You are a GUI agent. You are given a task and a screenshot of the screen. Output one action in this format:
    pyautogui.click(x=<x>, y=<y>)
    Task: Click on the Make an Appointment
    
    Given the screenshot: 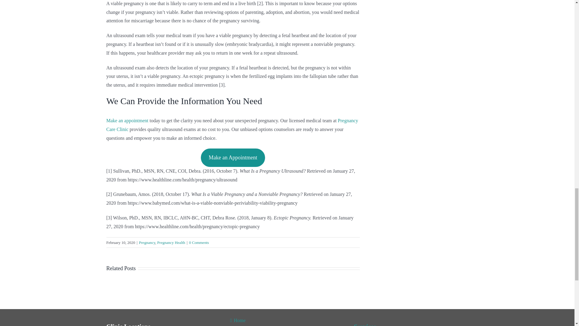 What is the action you would take?
    pyautogui.click(x=233, y=158)
    